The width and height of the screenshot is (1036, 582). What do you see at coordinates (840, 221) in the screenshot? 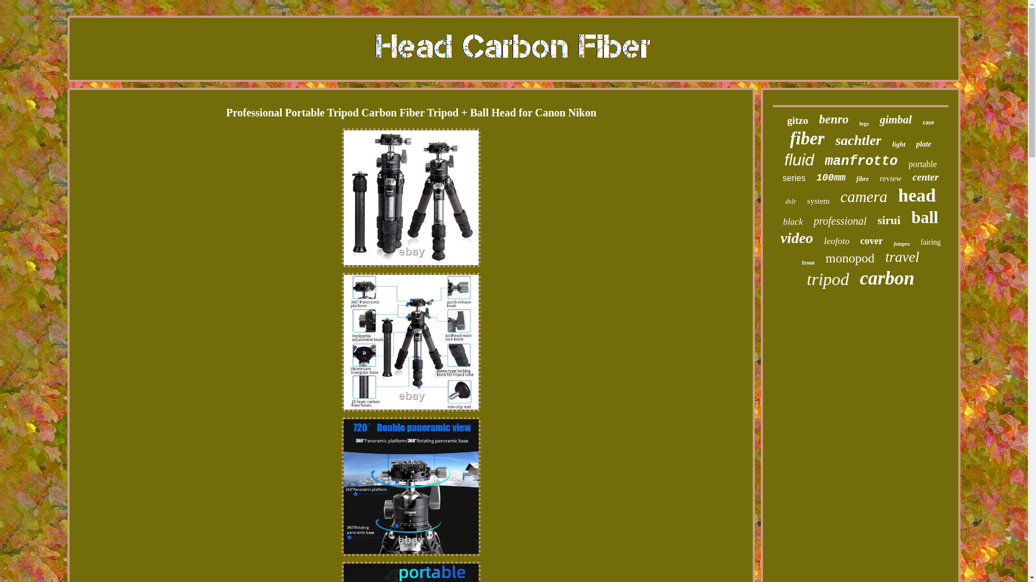
I see `professional` at bounding box center [840, 221].